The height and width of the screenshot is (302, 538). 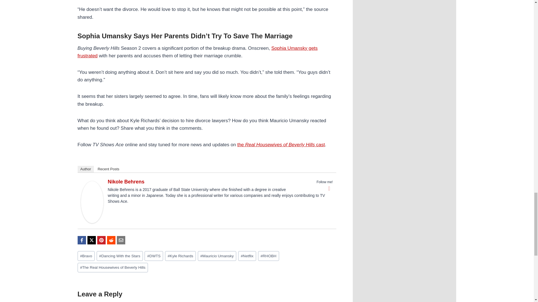 I want to click on Twitter, so click(x=329, y=188).